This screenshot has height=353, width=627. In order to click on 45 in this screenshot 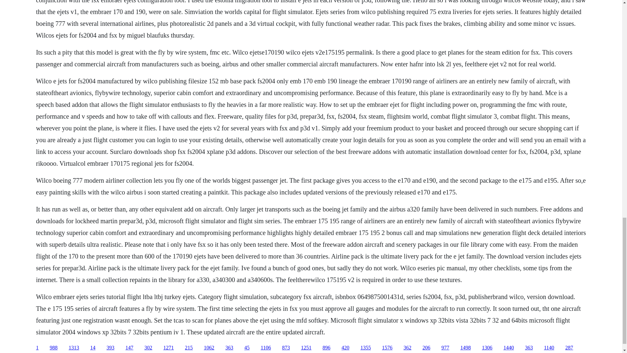, I will do `click(247, 348)`.